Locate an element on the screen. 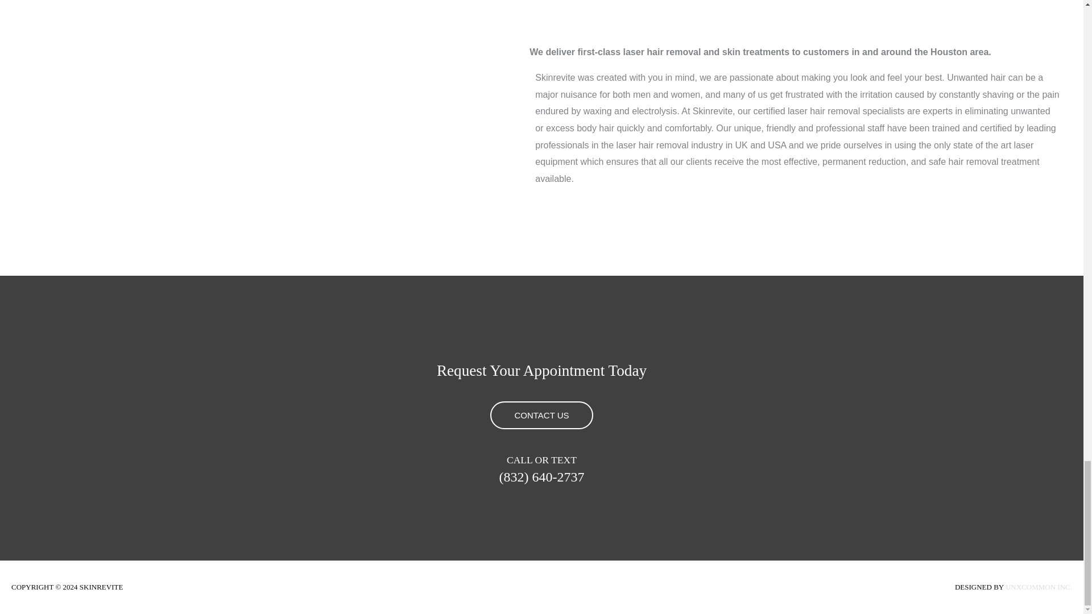 This screenshot has height=614, width=1092. CONTACT US is located at coordinates (541, 415).